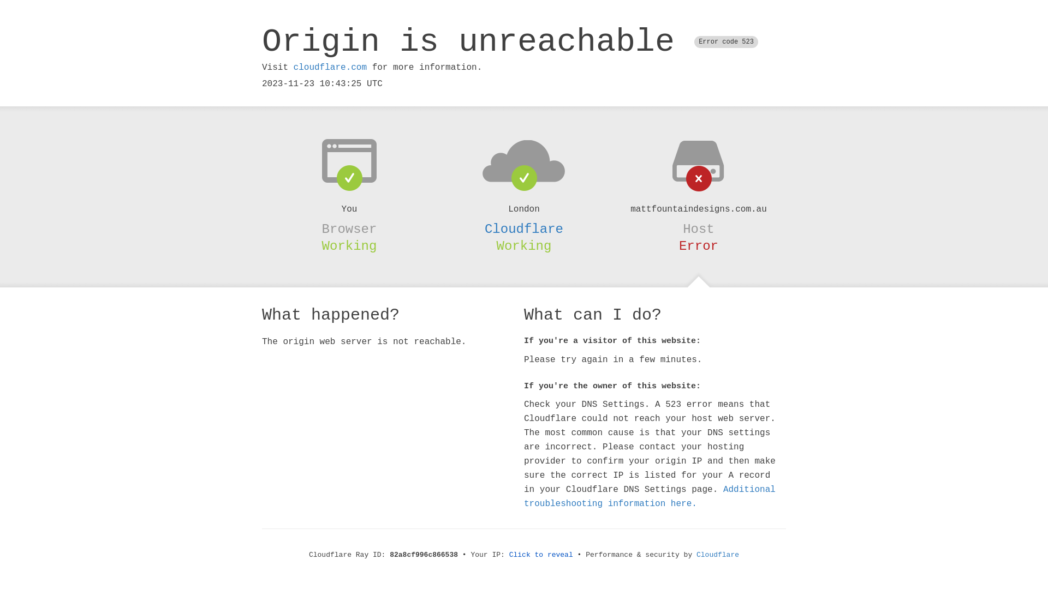 Image resolution: width=1048 pixels, height=589 pixels. What do you see at coordinates (541, 555) in the screenshot?
I see `Click to reveal` at bounding box center [541, 555].